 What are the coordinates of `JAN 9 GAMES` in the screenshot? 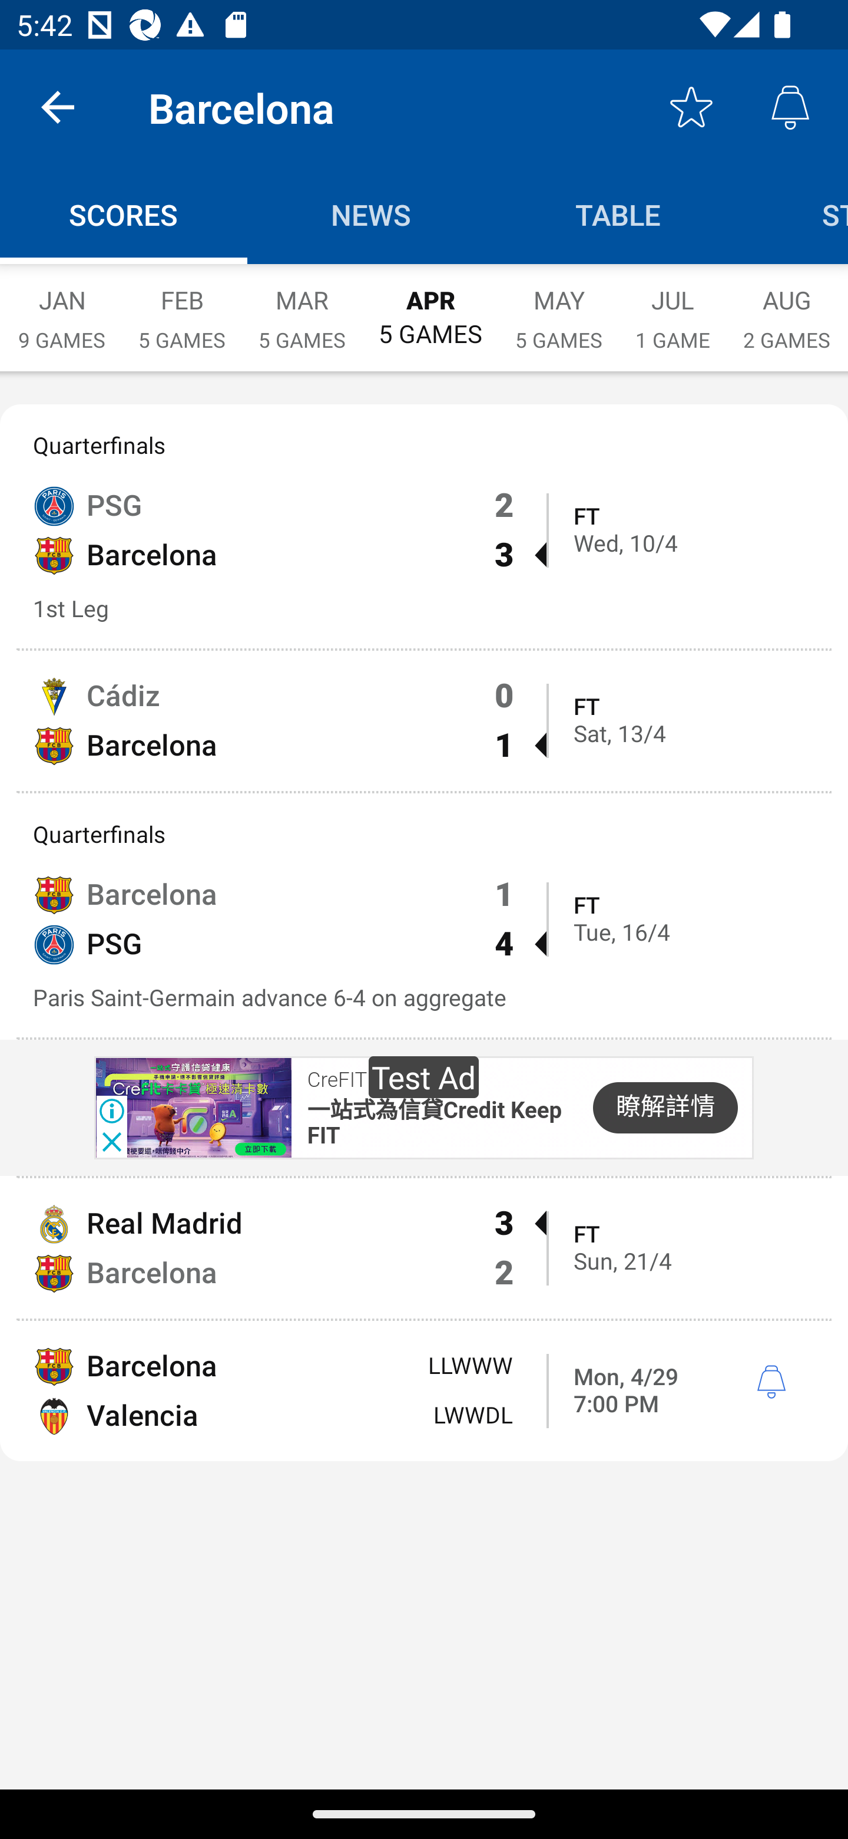 It's located at (61, 308).